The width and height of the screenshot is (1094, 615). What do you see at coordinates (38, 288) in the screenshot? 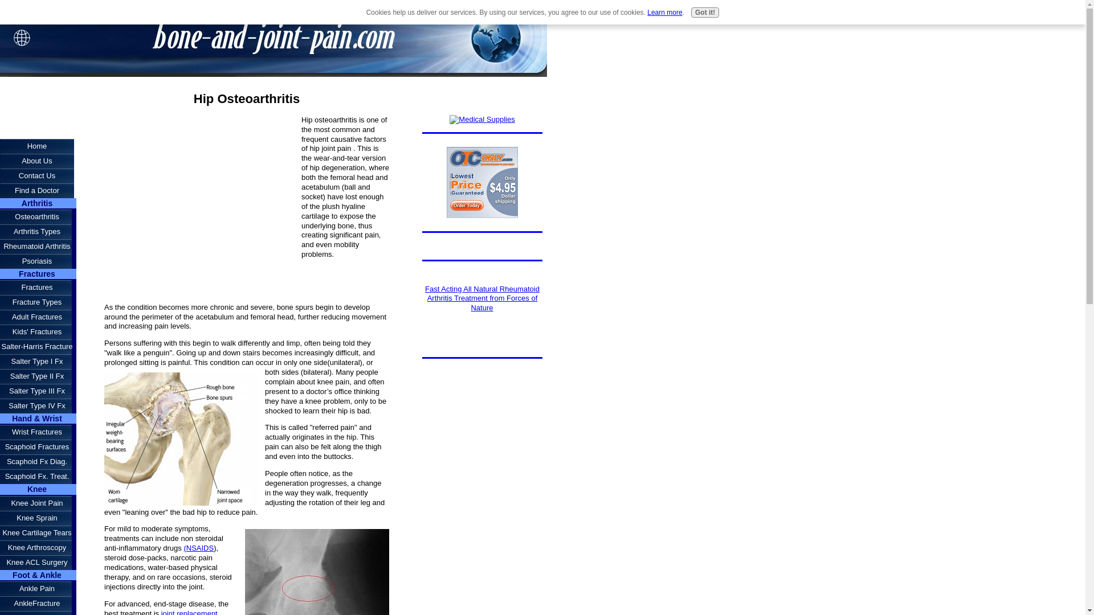
I see `Fractures` at bounding box center [38, 288].